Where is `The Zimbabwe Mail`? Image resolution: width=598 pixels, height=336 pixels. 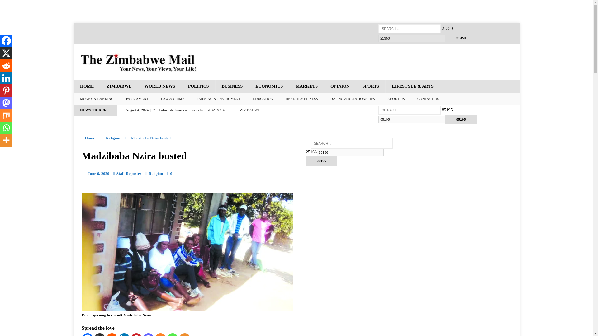
The Zimbabwe Mail is located at coordinates (138, 62).